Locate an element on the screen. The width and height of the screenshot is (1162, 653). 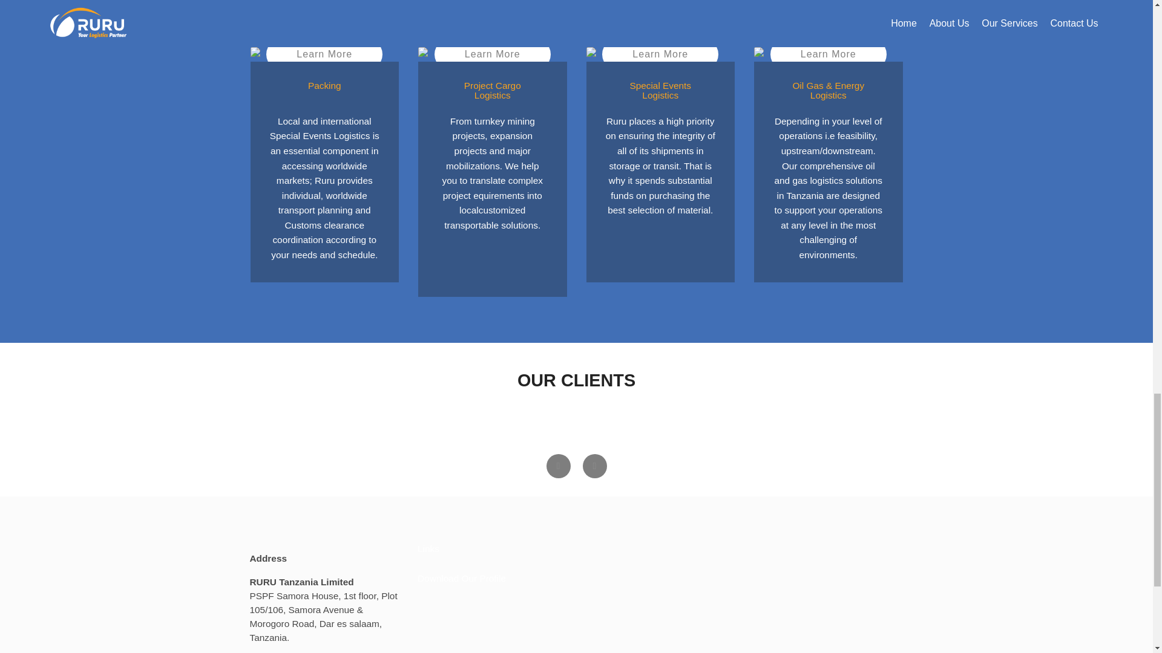
Links is located at coordinates (428, 548).